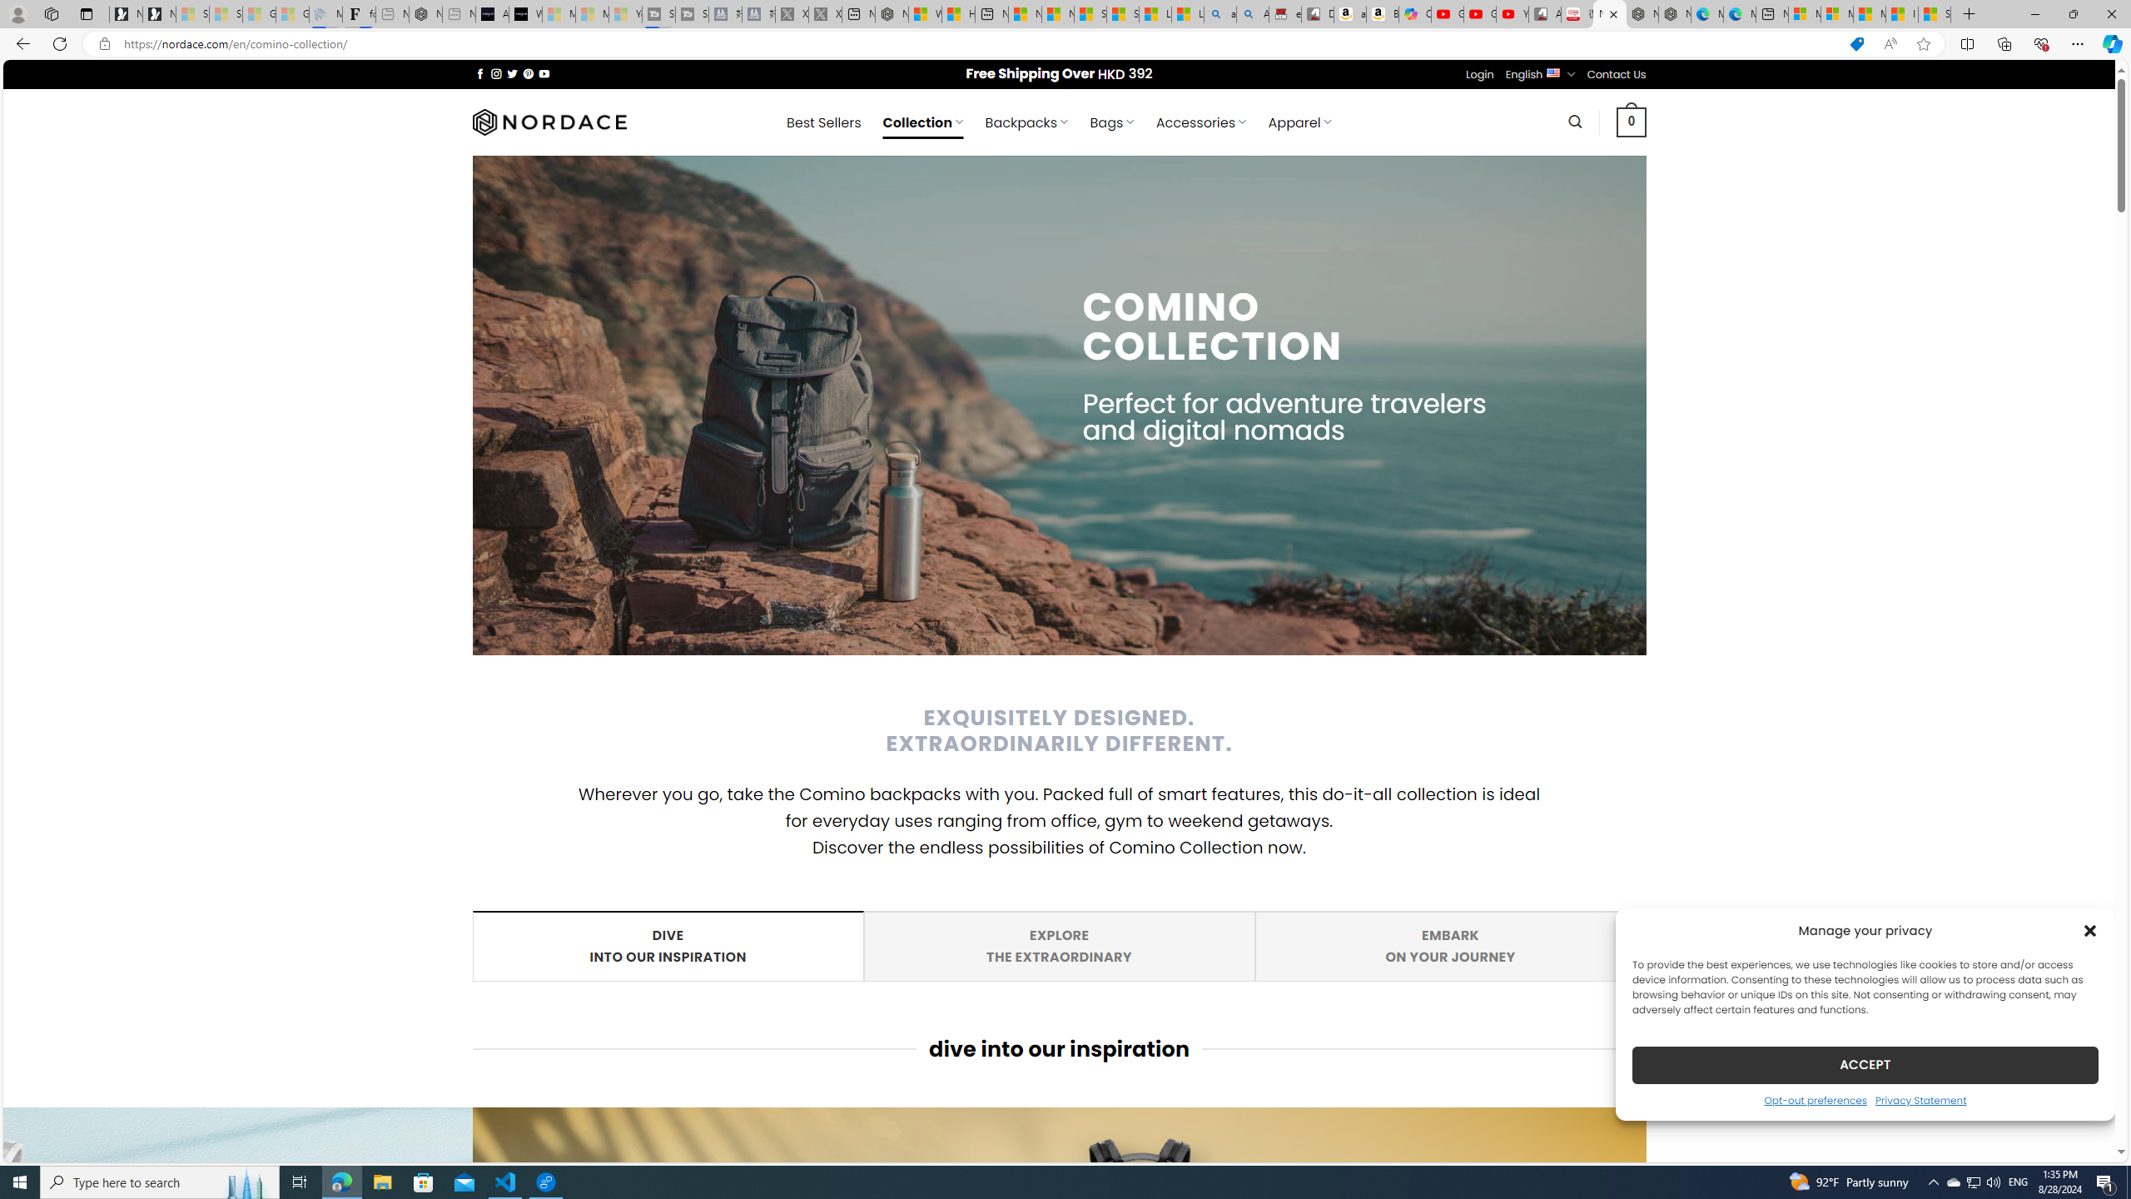  What do you see at coordinates (1632, 122) in the screenshot?
I see ` 0 ` at bounding box center [1632, 122].